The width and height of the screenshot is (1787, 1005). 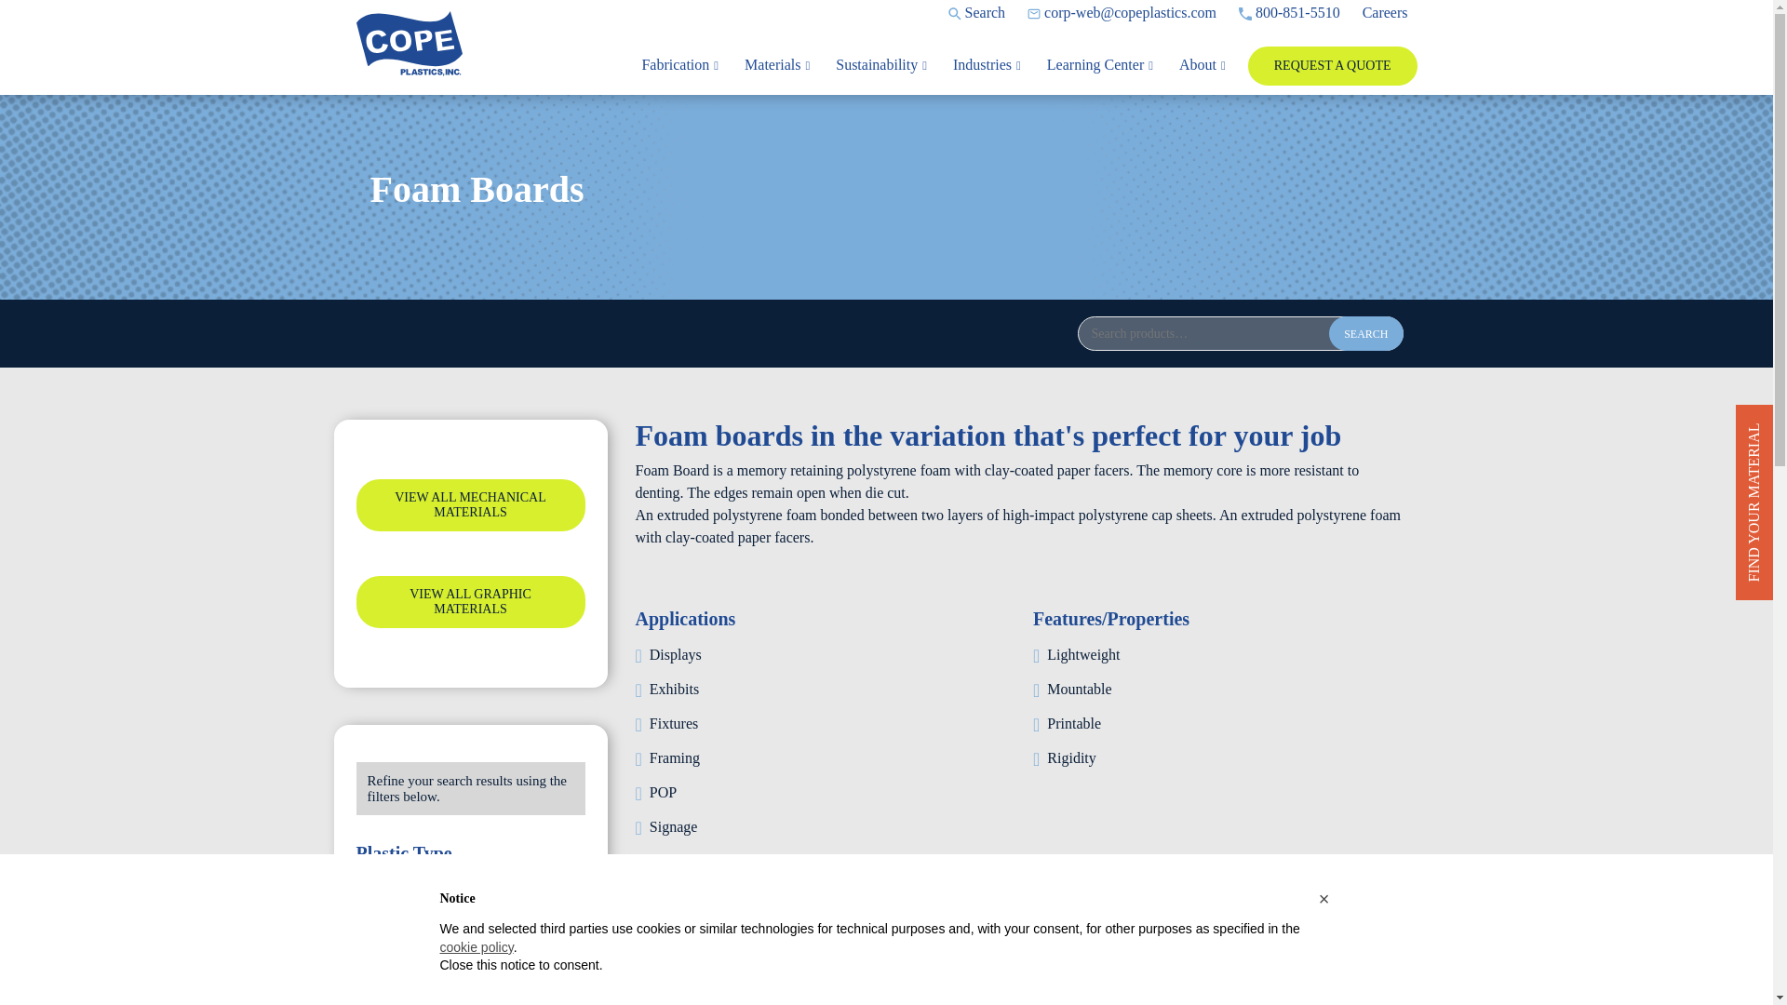 What do you see at coordinates (1245, 13) in the screenshot?
I see `Mask Created with Sketch.` at bounding box center [1245, 13].